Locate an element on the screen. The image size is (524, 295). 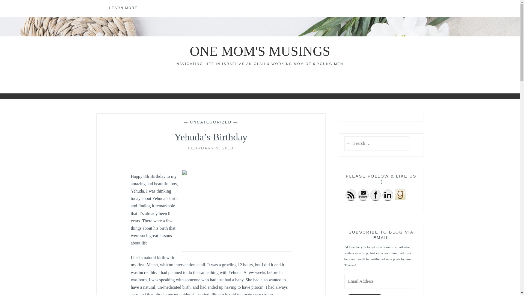
UNCATEGORIZED is located at coordinates (211, 122).